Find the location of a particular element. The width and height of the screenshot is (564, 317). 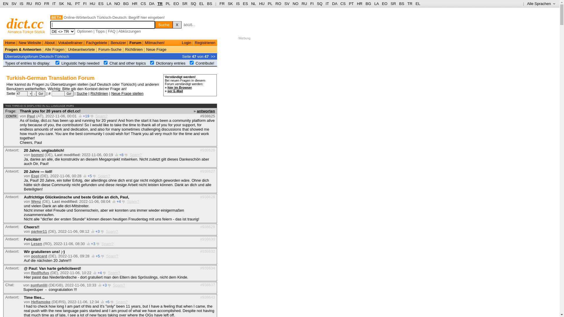

SV is located at coordinates (287, 4).